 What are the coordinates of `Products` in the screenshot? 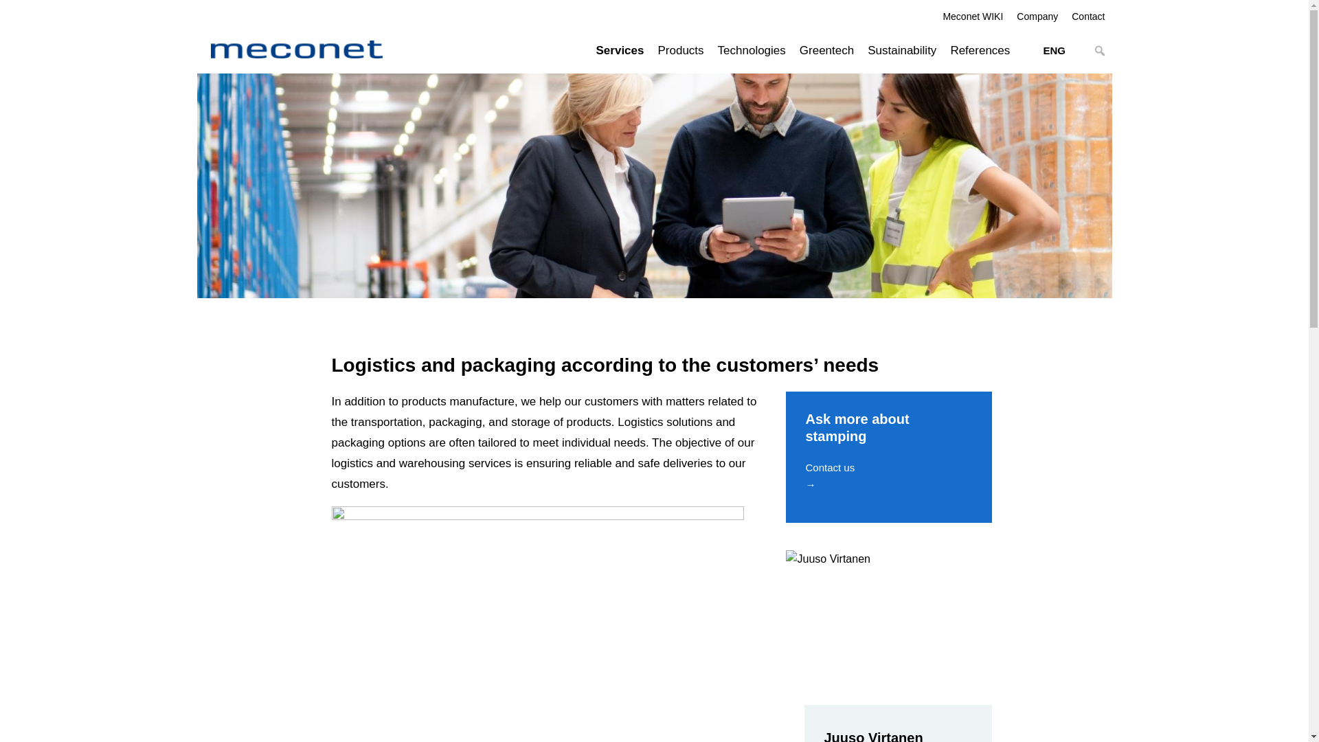 It's located at (680, 49).